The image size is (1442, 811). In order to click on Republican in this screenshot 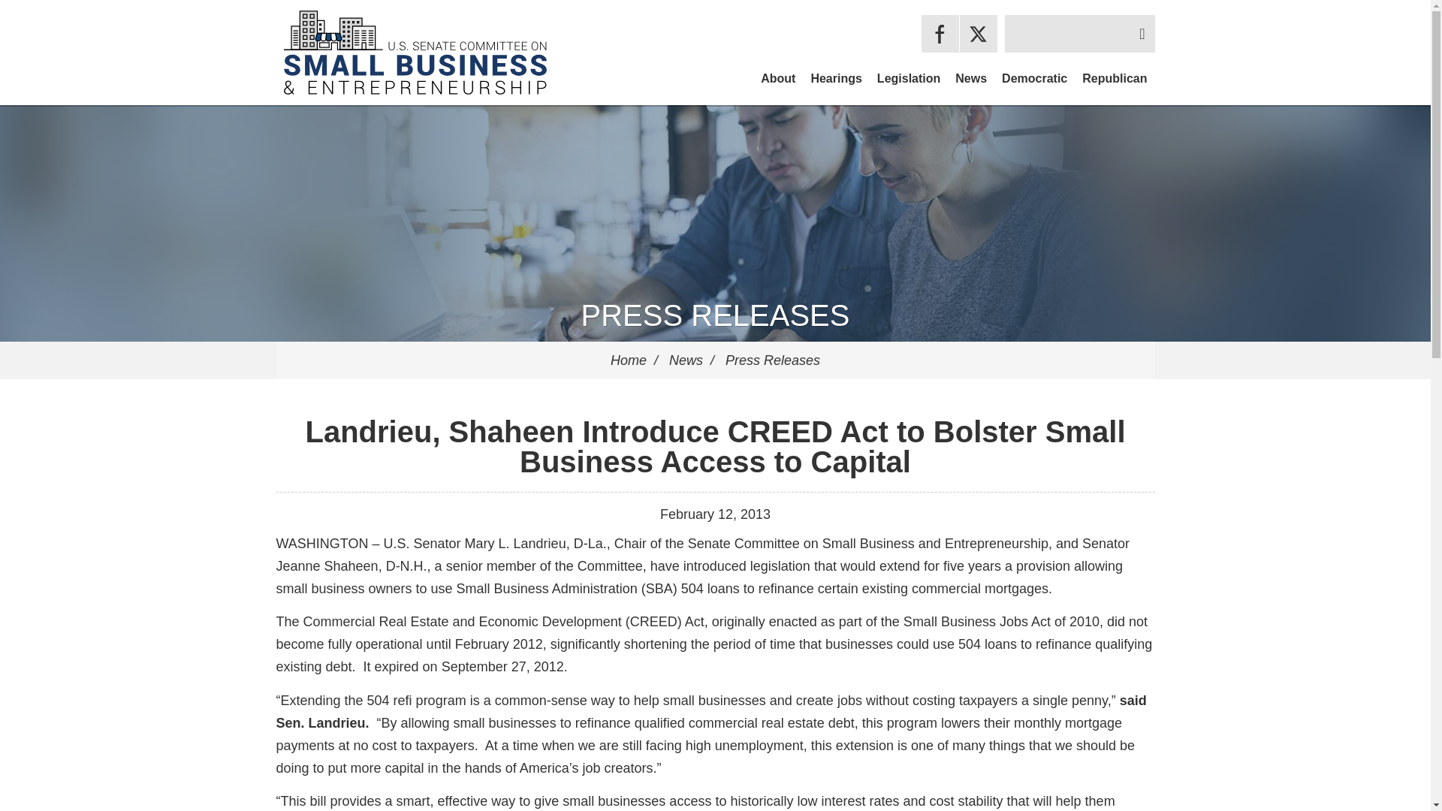, I will do `click(1115, 78)`.